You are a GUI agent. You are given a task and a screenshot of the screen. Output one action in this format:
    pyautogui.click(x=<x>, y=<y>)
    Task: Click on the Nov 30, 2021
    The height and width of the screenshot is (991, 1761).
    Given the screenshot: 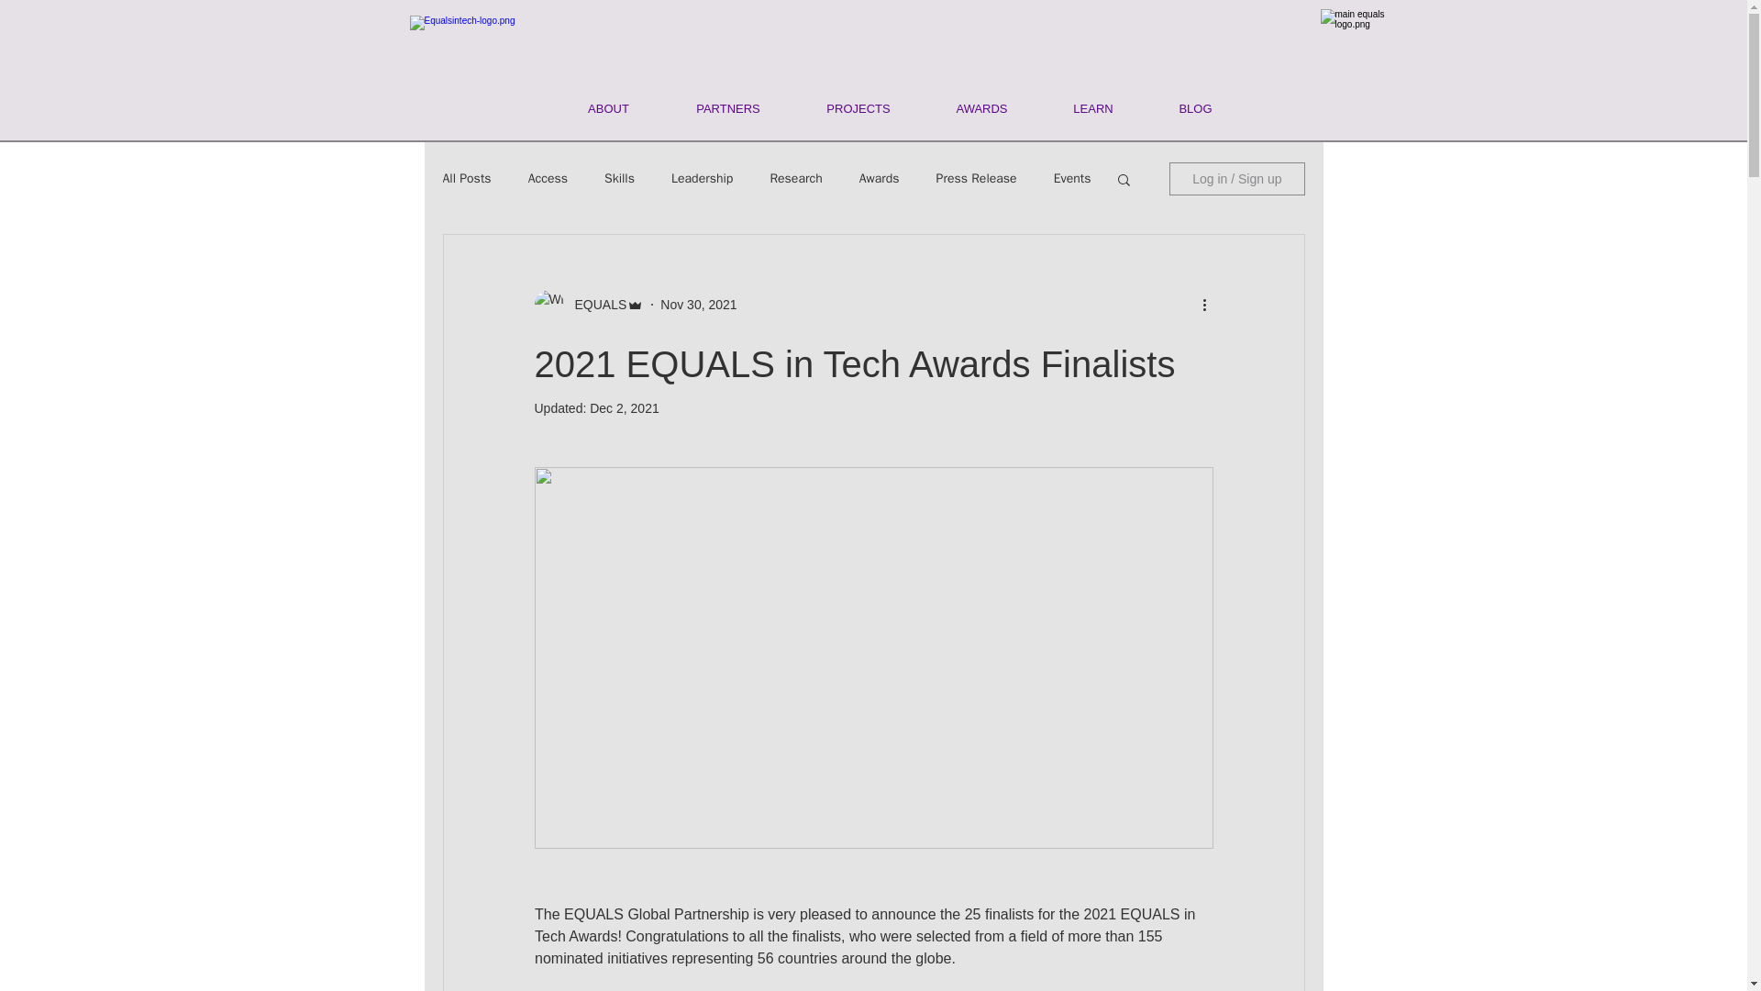 What is the action you would take?
    pyautogui.click(x=698, y=305)
    